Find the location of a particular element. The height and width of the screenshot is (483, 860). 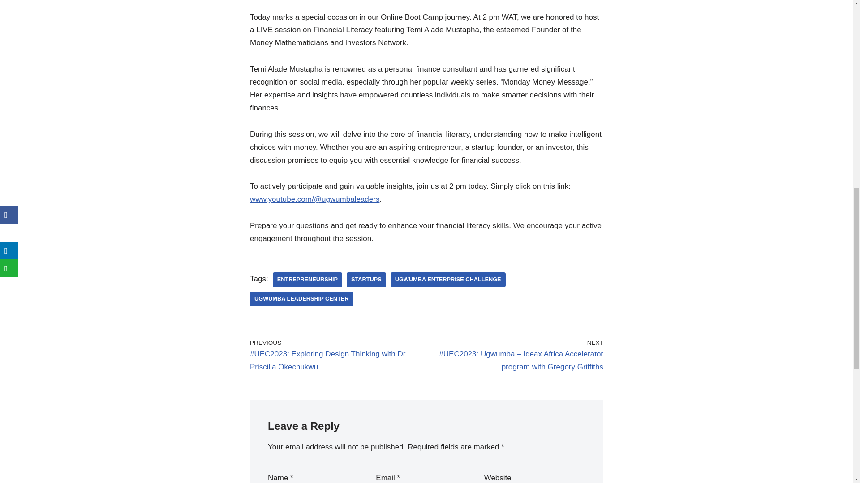

Ugwumba Leadership Center is located at coordinates (301, 299).